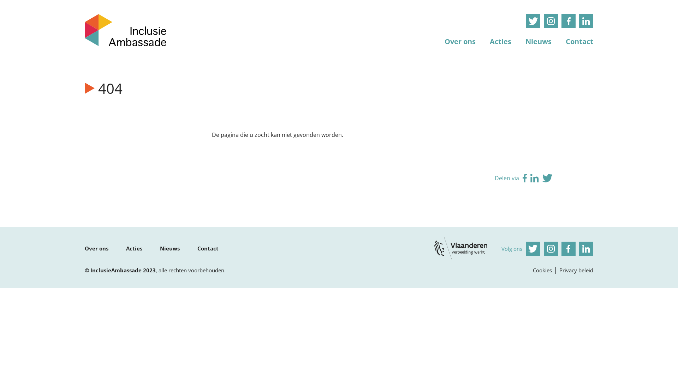 This screenshot has height=381, width=678. Describe the element at coordinates (586, 249) in the screenshot. I see `LinkedIn` at that location.